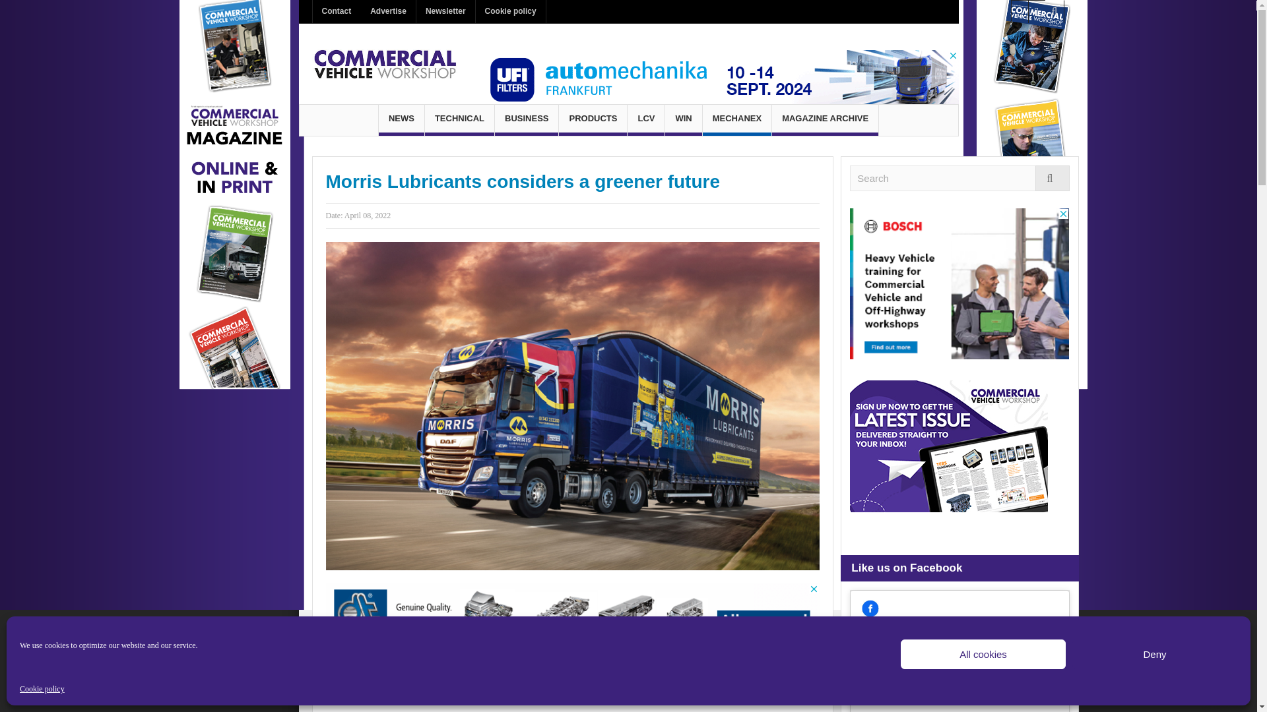  Describe the element at coordinates (645, 120) in the screenshot. I see `LCV` at that location.